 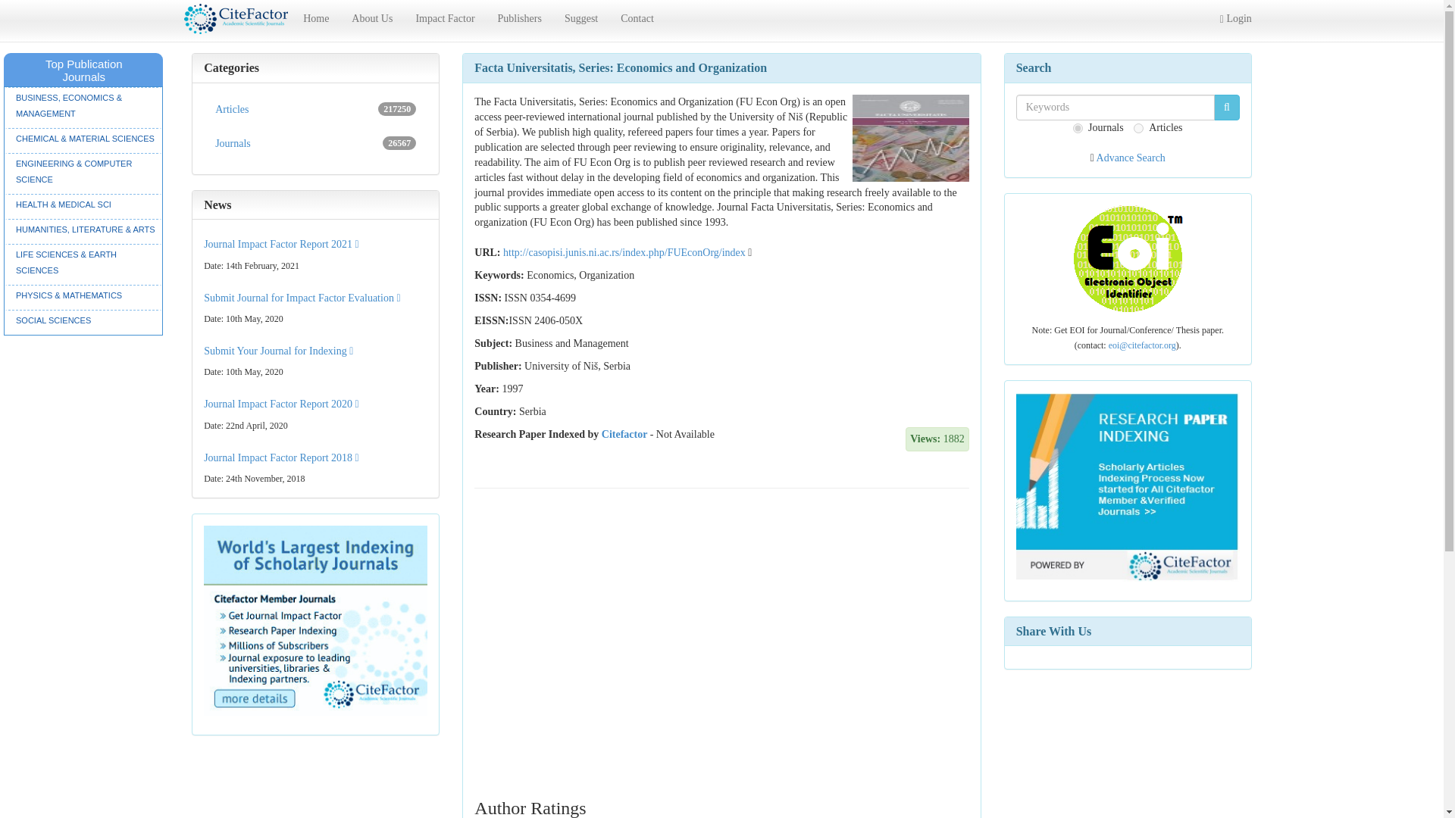 What do you see at coordinates (1128, 486) in the screenshot?
I see `Citefactor Research paper indexing` at bounding box center [1128, 486].